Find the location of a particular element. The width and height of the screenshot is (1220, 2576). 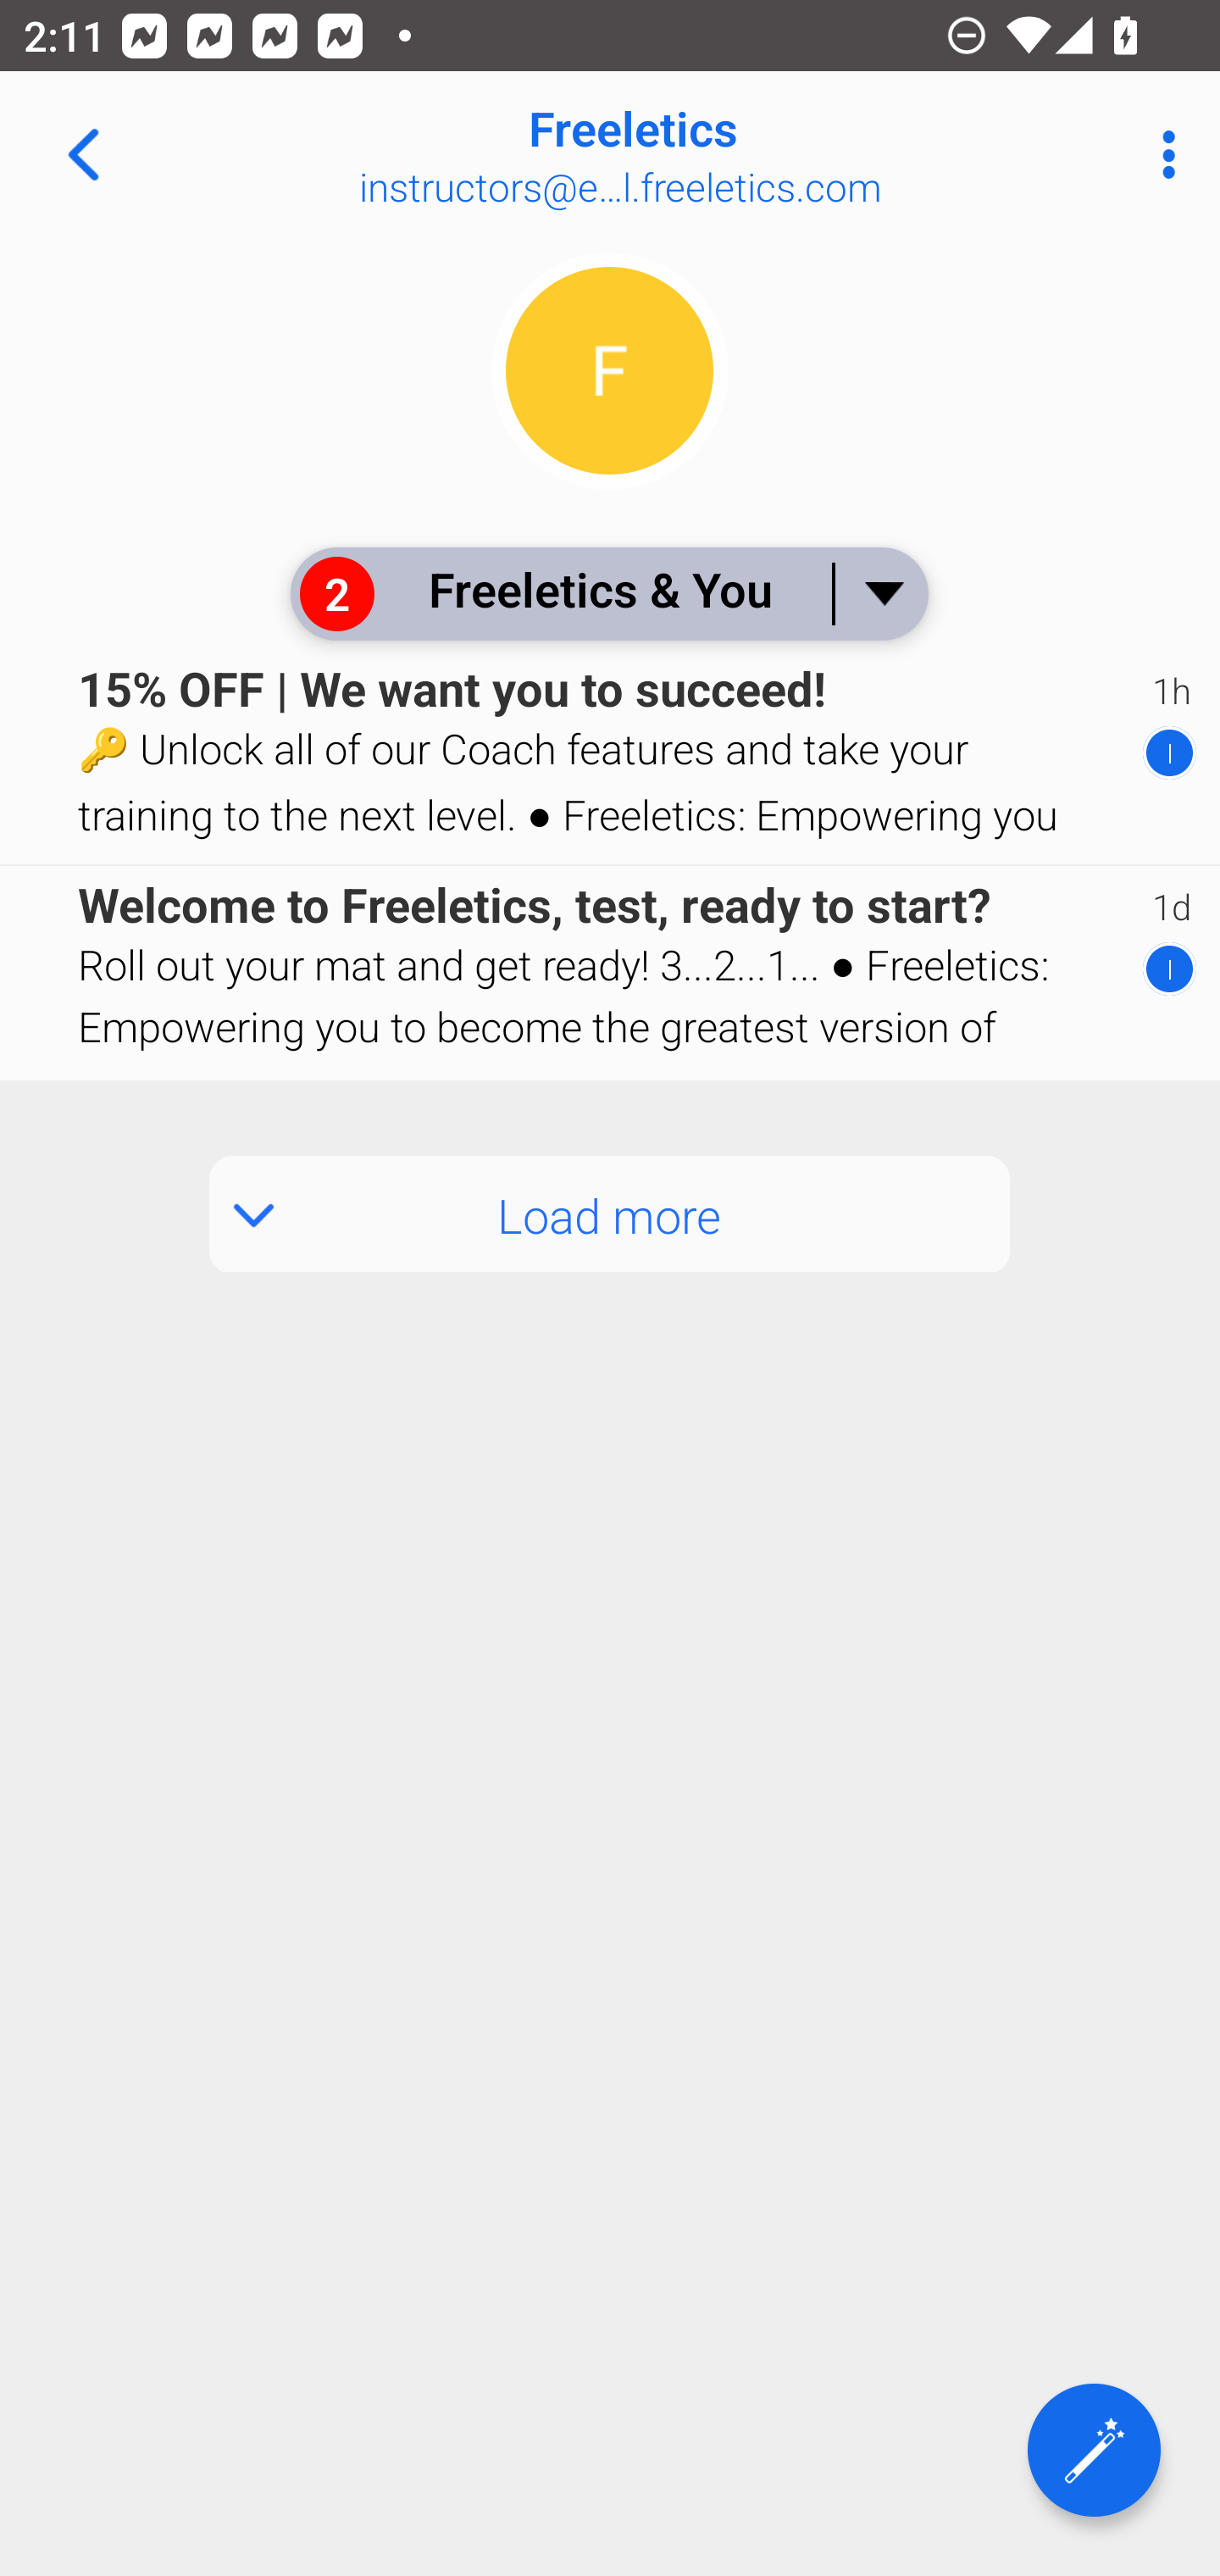

More Options is located at coordinates (1161, 154).